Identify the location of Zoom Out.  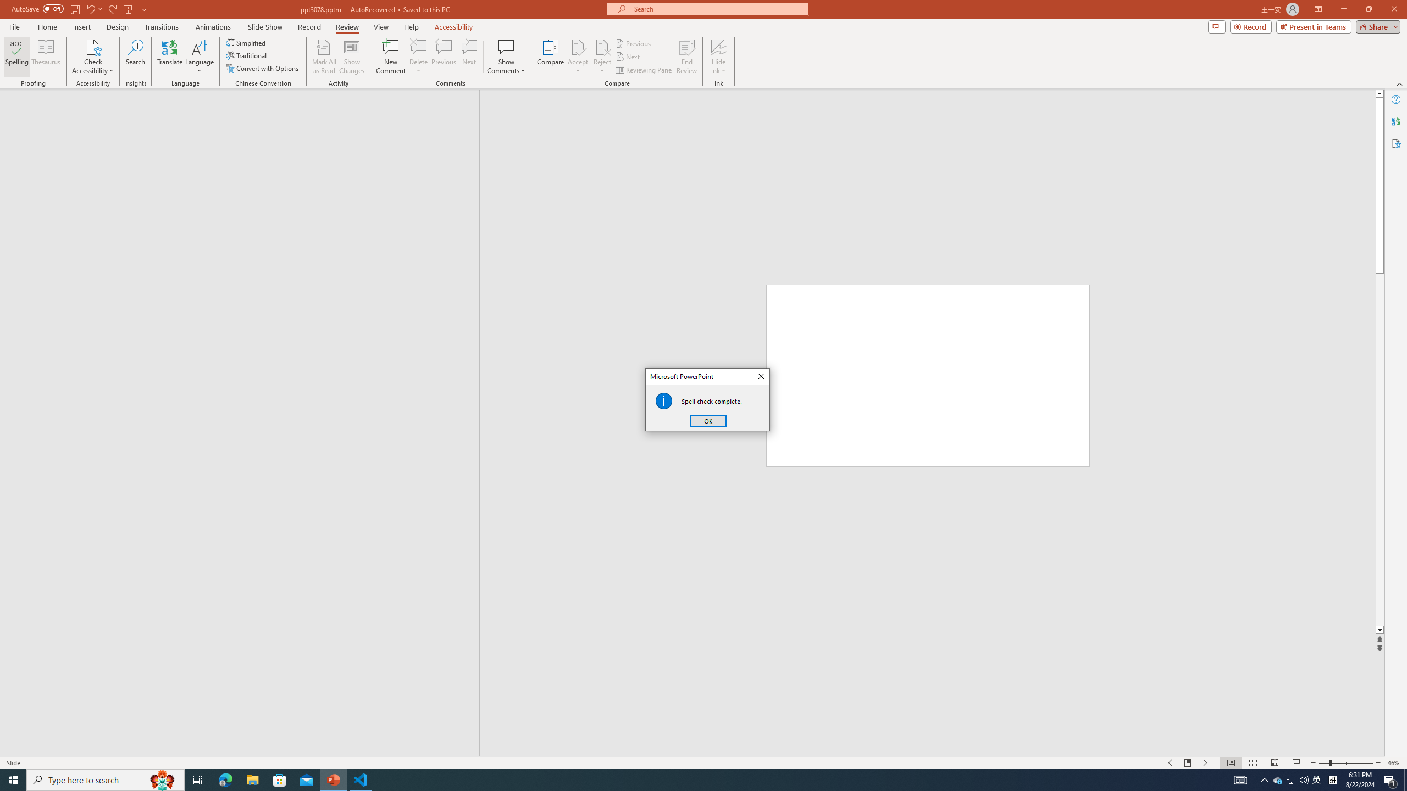
(1265, 780).